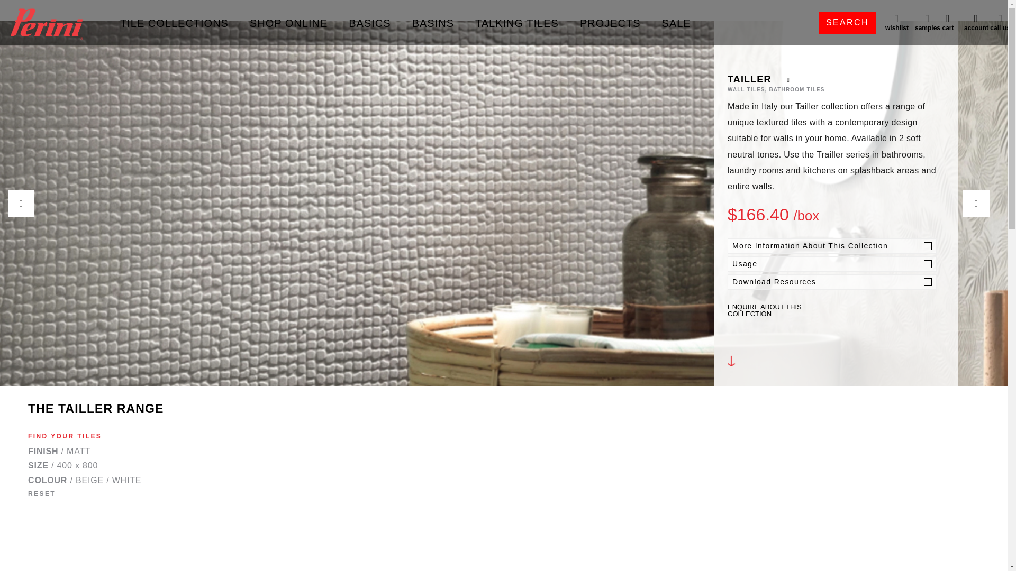  Describe the element at coordinates (926, 22) in the screenshot. I see `Samples` at that location.